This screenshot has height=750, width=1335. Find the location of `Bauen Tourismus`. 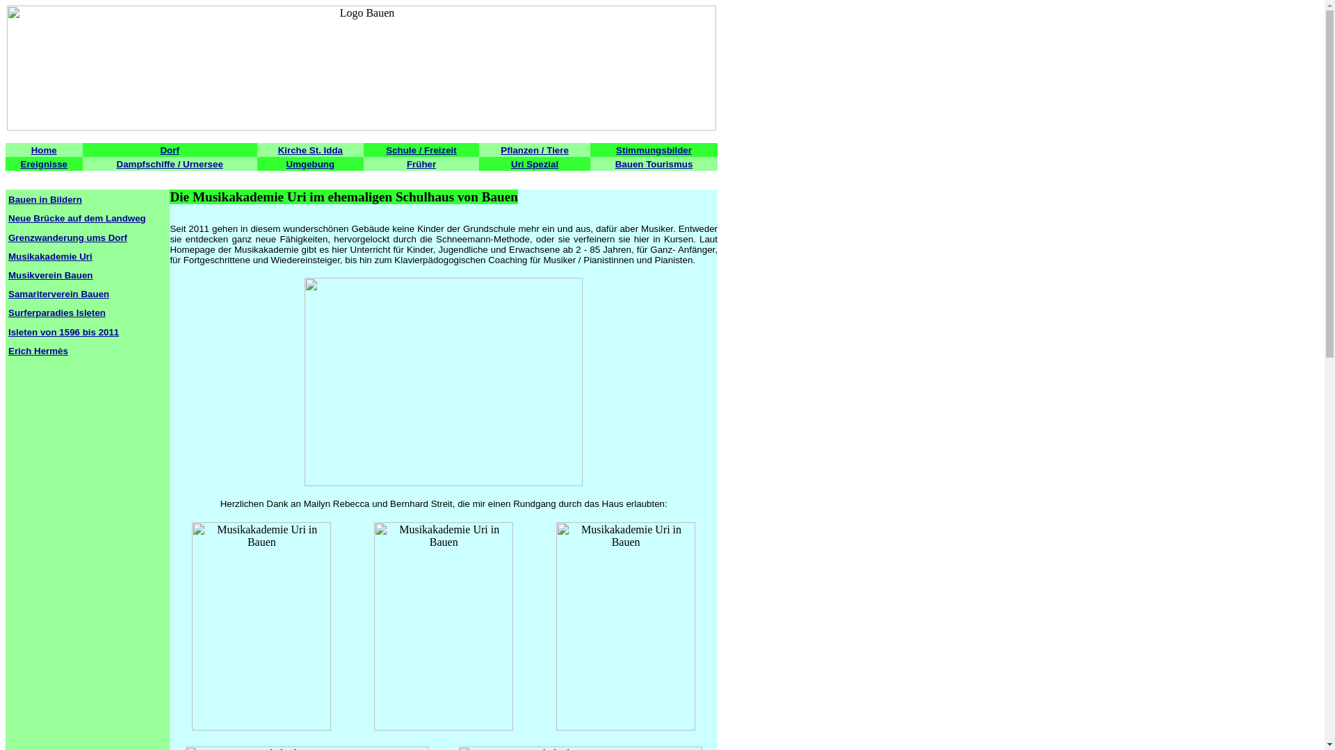

Bauen Tourismus is located at coordinates (654, 164).